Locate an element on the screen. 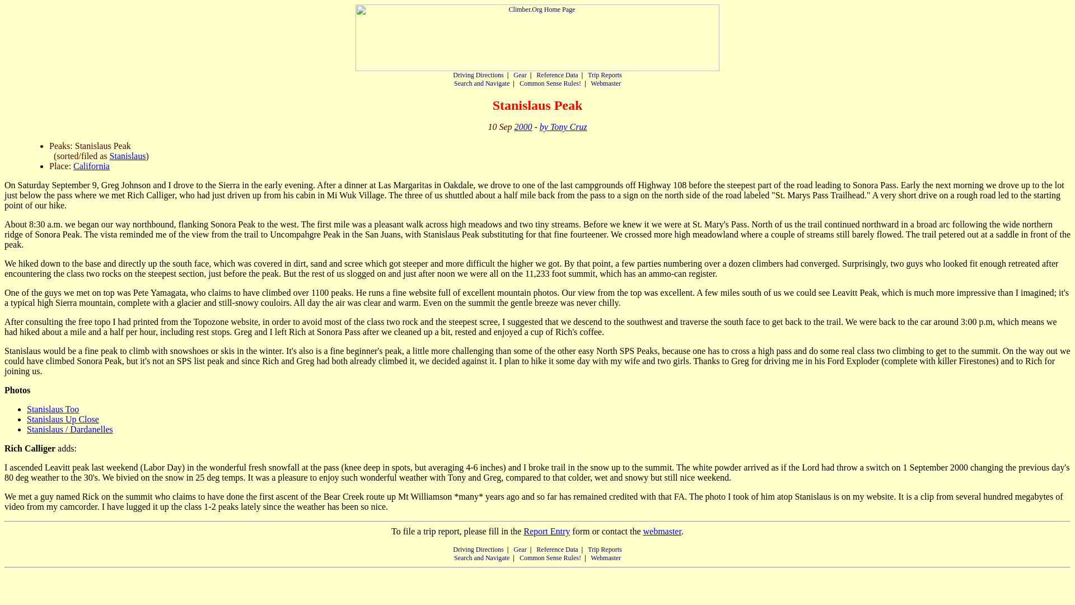 The image size is (1075, 605). Trip Reports is located at coordinates (605, 75).